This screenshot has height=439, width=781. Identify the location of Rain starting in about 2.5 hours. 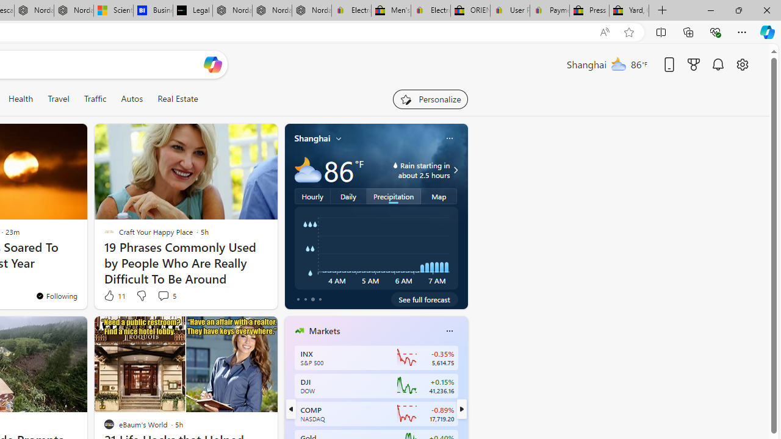
(454, 170).